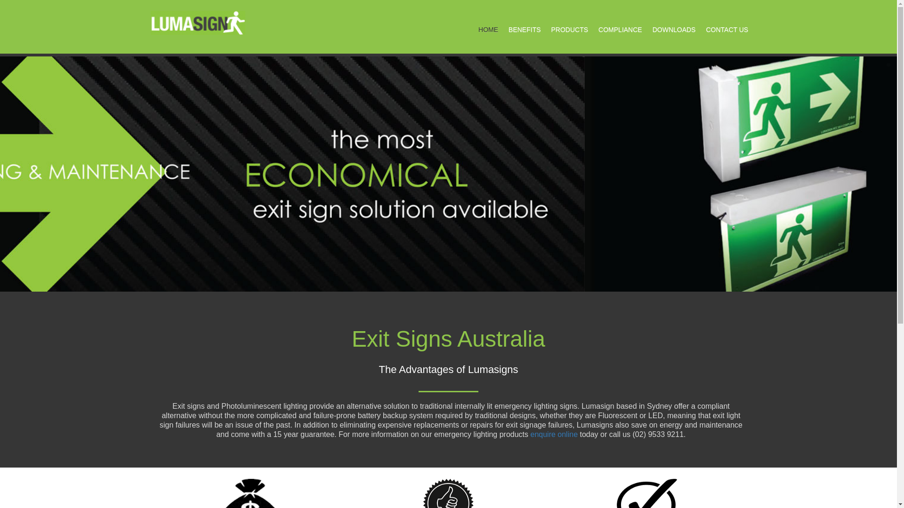 The width and height of the screenshot is (904, 508). Describe the element at coordinates (570, 30) in the screenshot. I see `PRODUCTS` at that location.